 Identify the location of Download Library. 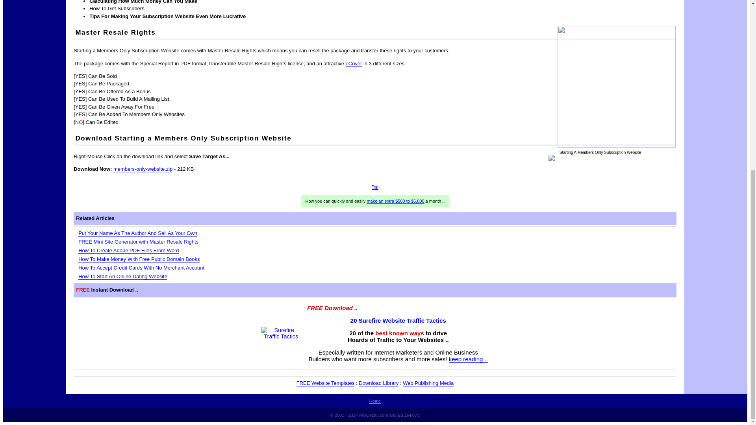
(378, 383).